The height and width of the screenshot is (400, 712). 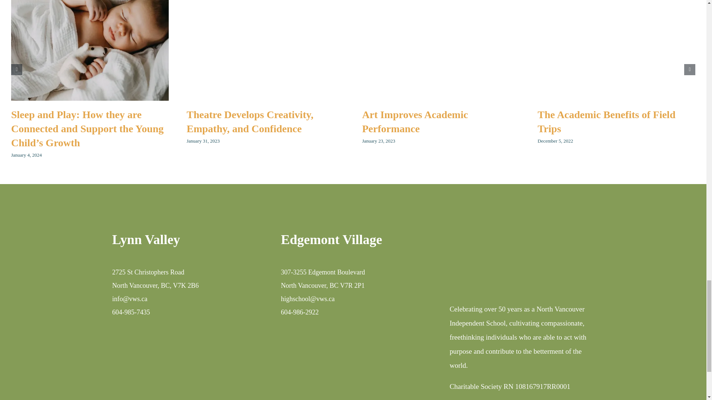 I want to click on Theatre Develops Creativity, Empathy, and Confidence, so click(x=250, y=121).